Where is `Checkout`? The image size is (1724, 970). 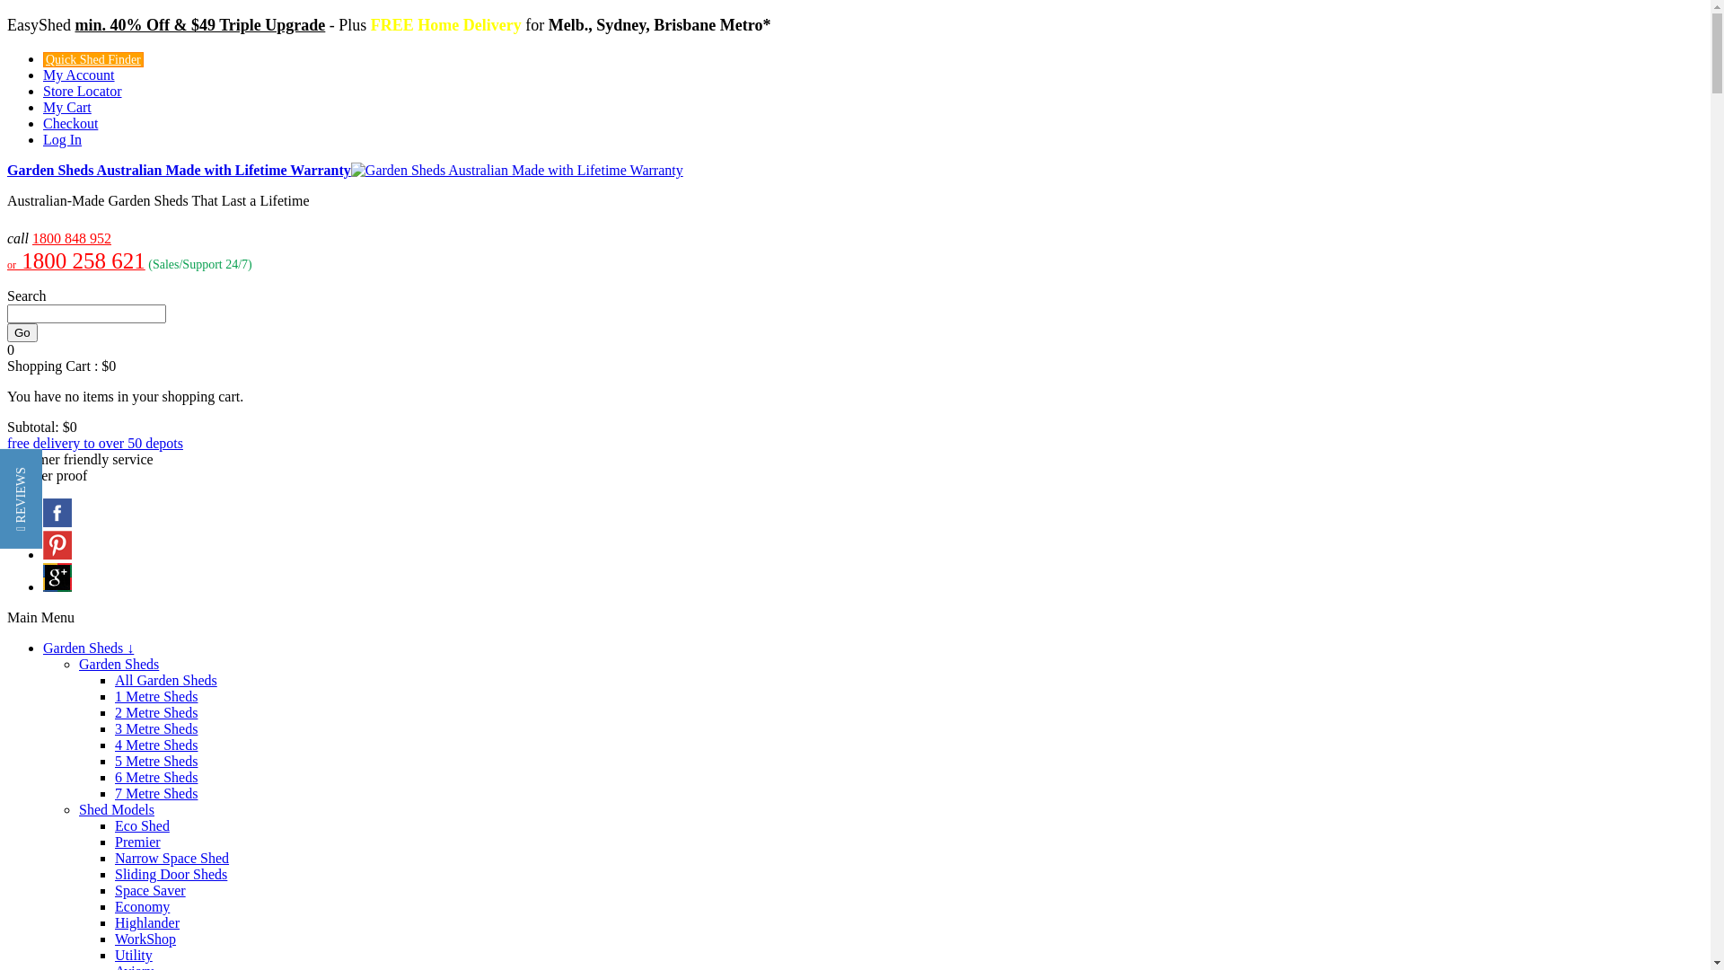 Checkout is located at coordinates (70, 124).